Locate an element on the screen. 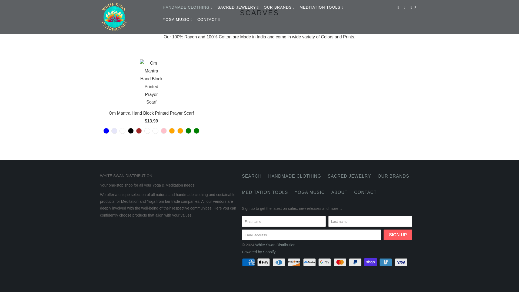 The image size is (519, 292). Google Pay is located at coordinates (325, 262).